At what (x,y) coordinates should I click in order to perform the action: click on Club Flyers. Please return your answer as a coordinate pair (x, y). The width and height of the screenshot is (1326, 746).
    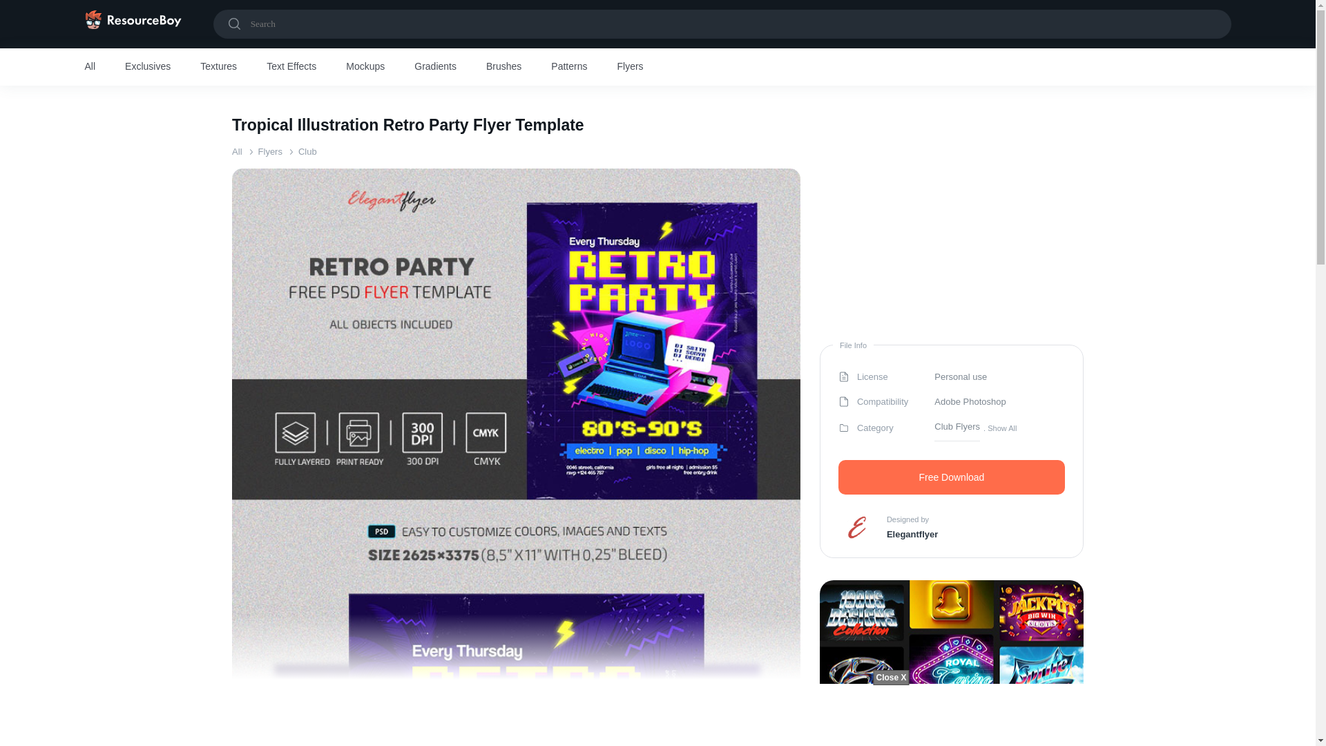
    Looking at the image, I should click on (957, 428).